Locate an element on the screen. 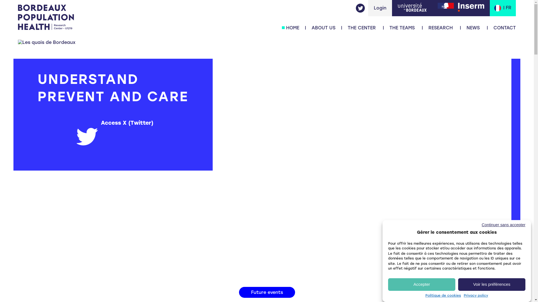  CONTACT is located at coordinates (505, 28).